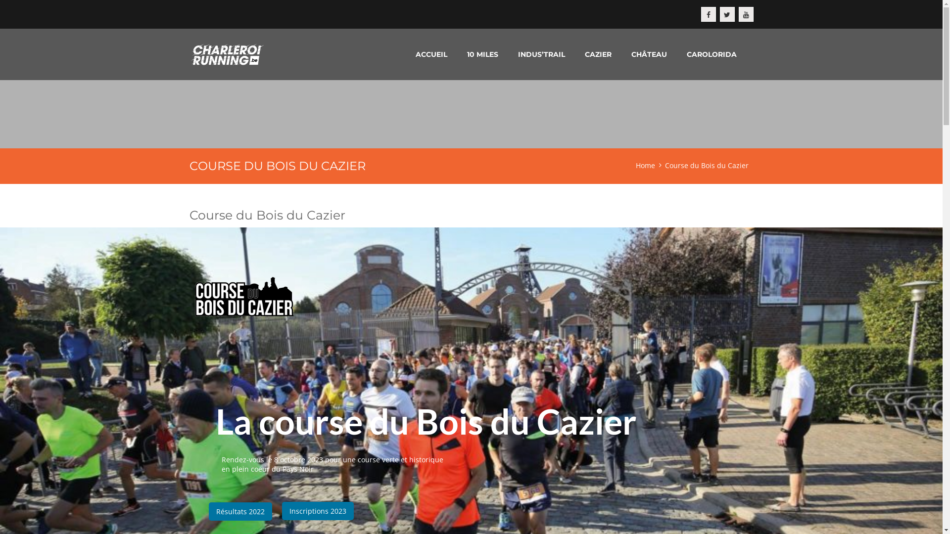 The width and height of the screenshot is (950, 534). What do you see at coordinates (318, 511) in the screenshot?
I see `Inscriptions 2023` at bounding box center [318, 511].